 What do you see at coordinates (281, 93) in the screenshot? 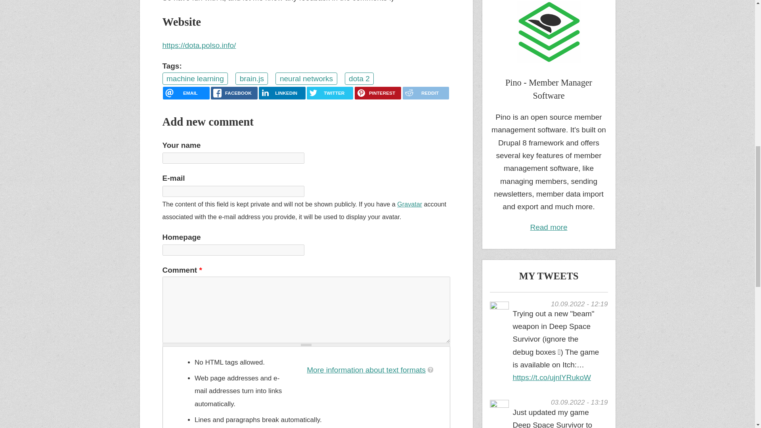
I see `LINKEDIN` at bounding box center [281, 93].